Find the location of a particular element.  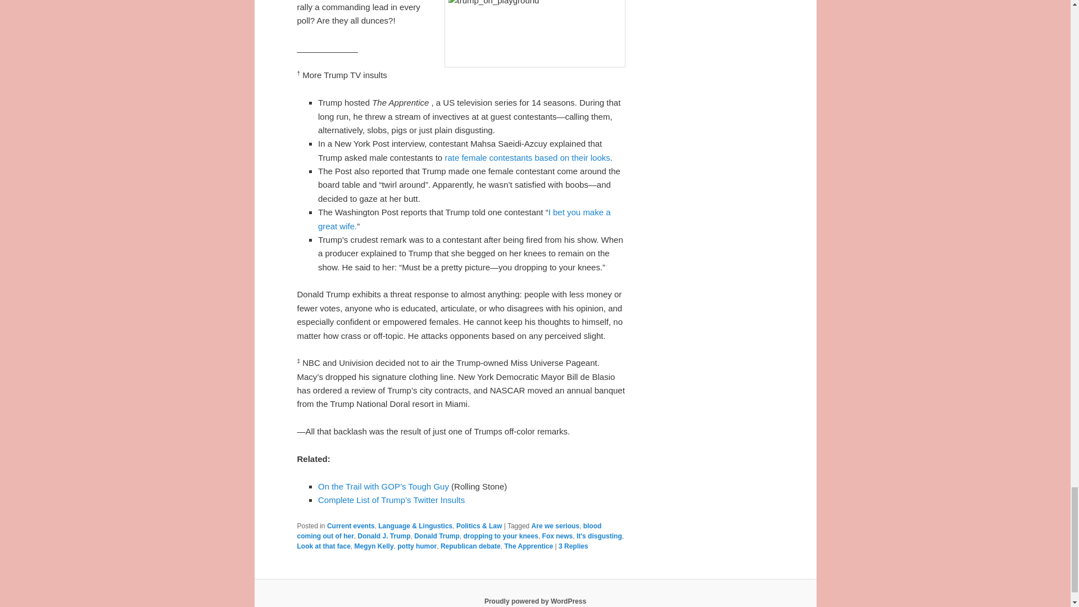

It's disgusting is located at coordinates (599, 536).